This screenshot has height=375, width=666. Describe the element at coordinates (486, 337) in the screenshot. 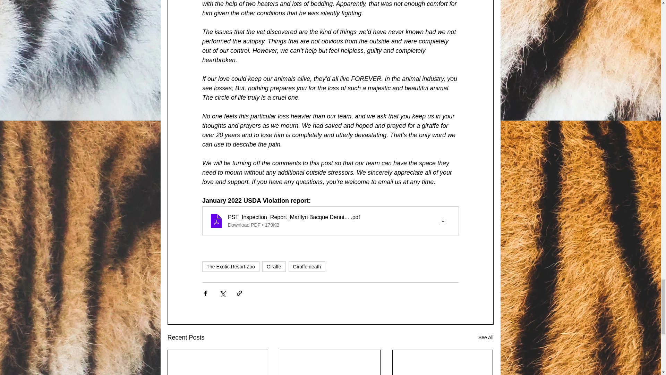

I see `See All` at that location.